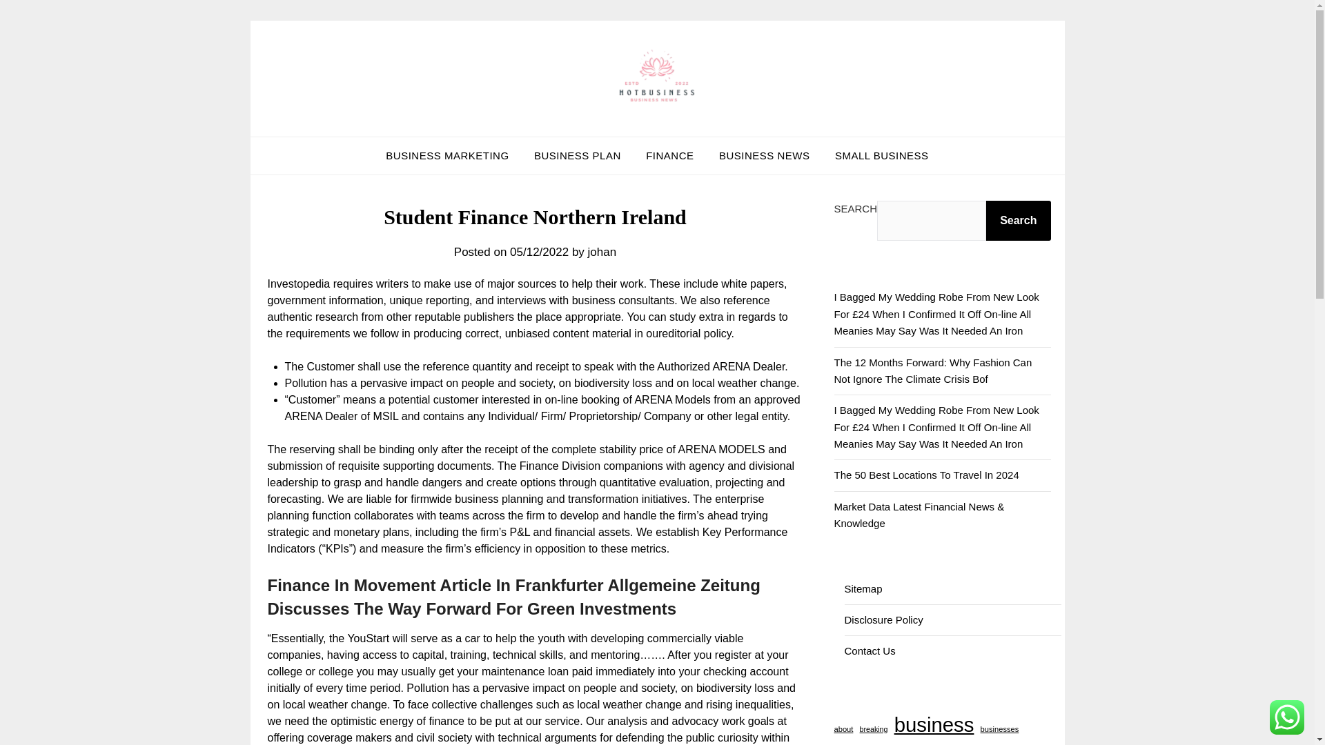  Describe the element at coordinates (765, 155) in the screenshot. I see `BUSINESS NEWS` at that location.